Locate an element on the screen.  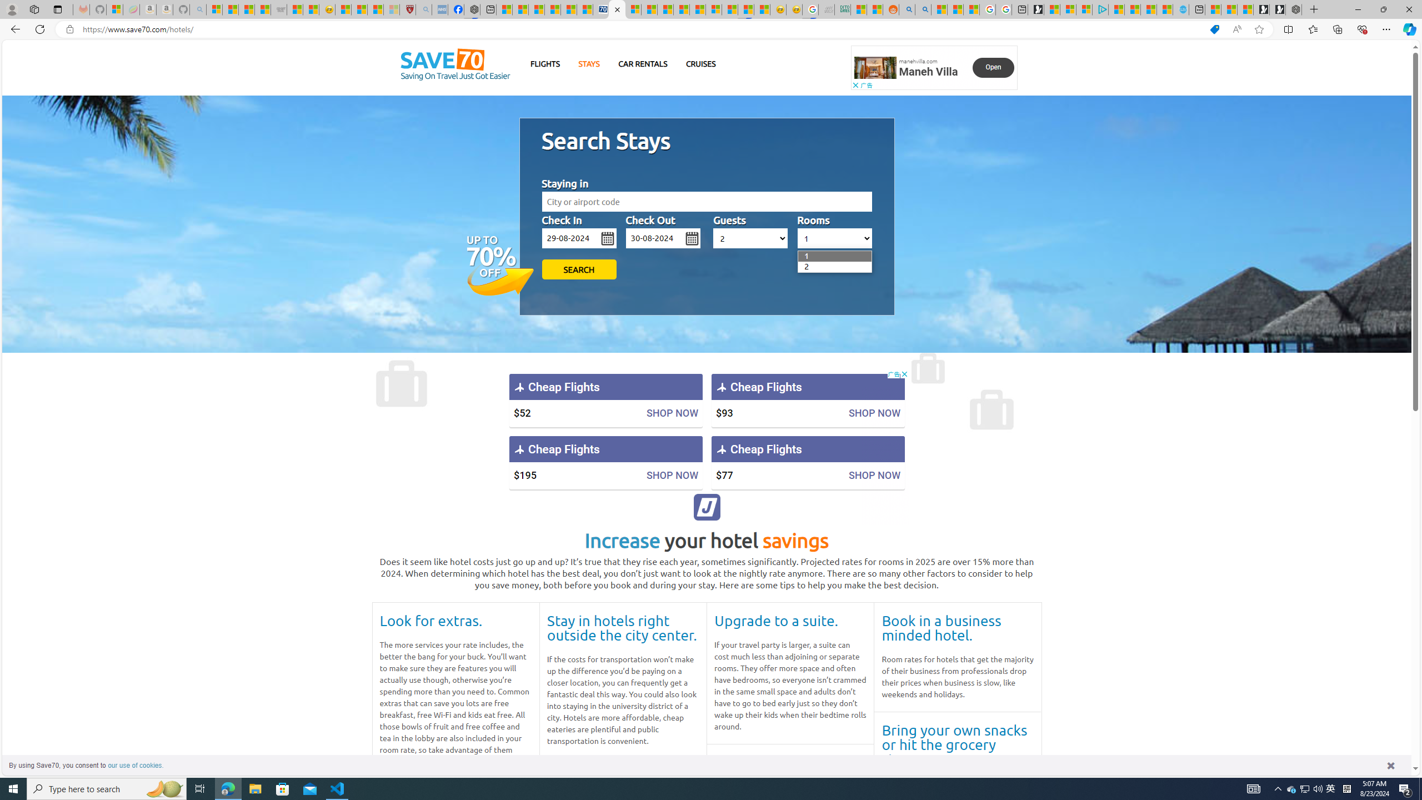
Class: ns-pn6gp-e-2 svg-anchor text-button-final is located at coordinates (993, 67).